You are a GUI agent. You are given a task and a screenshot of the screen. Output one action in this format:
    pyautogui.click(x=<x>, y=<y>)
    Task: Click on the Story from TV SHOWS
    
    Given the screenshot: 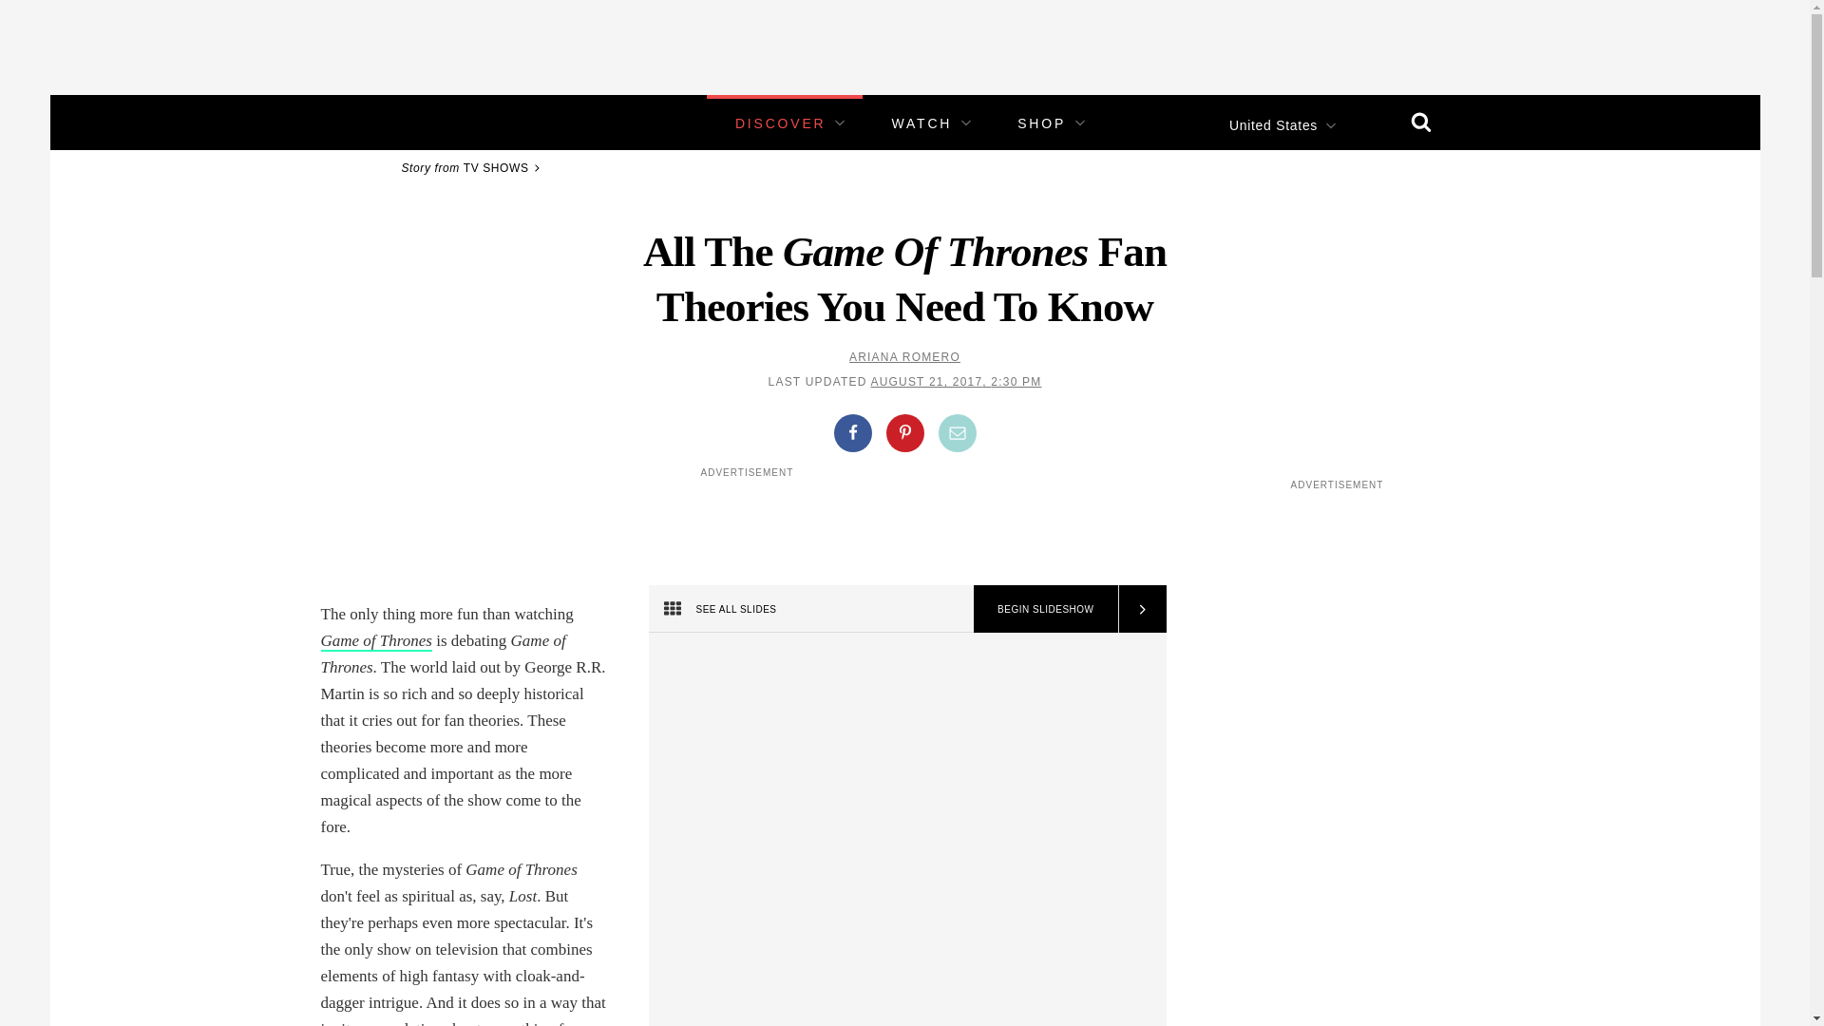 What is the action you would take?
    pyautogui.click(x=473, y=167)
    